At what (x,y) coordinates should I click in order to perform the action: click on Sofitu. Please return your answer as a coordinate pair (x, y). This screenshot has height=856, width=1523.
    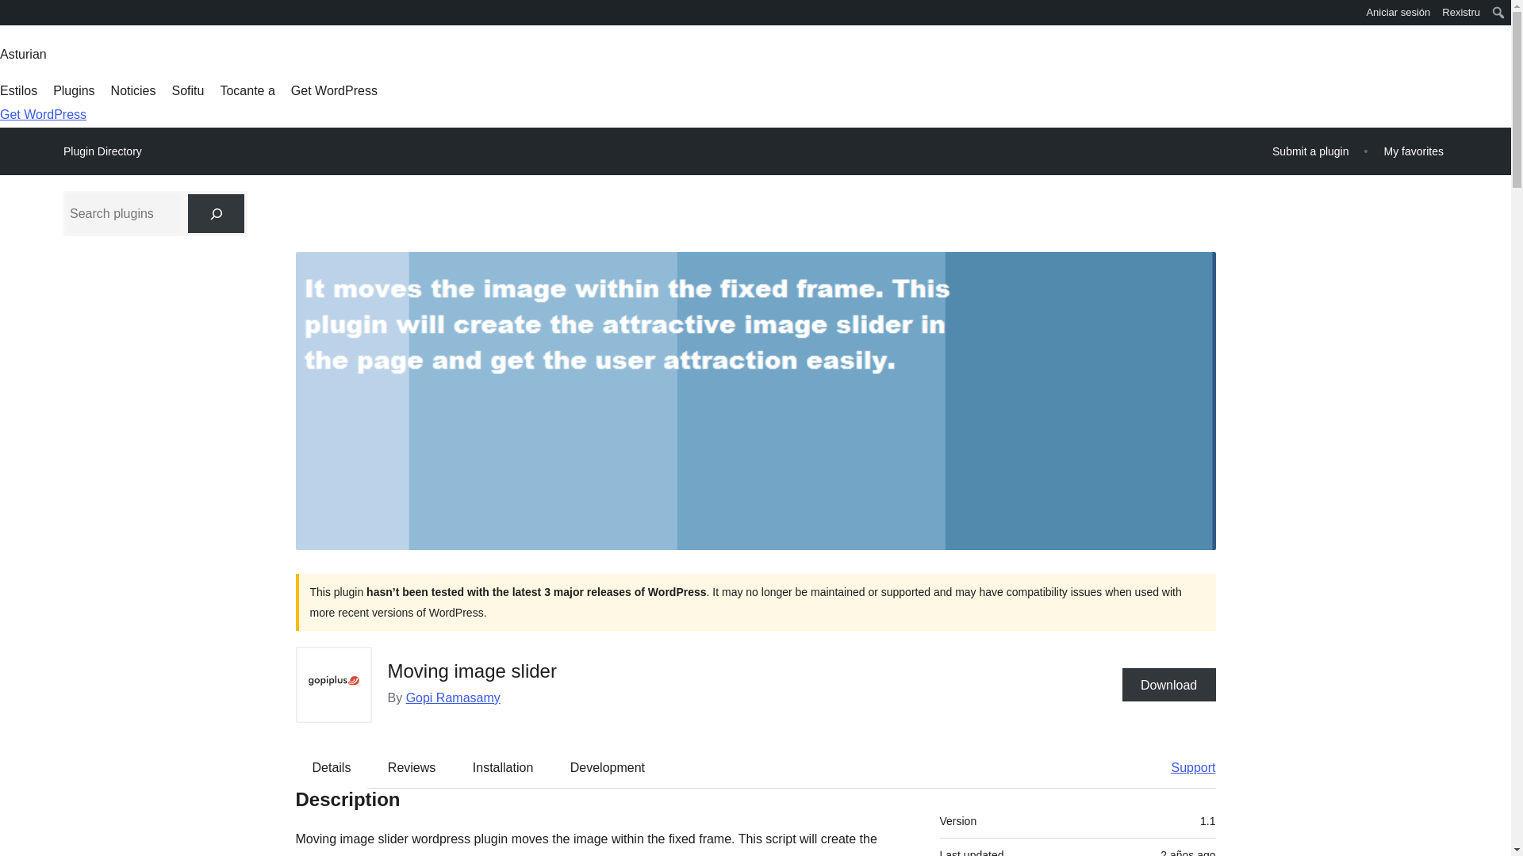
    Looking at the image, I should click on (187, 90).